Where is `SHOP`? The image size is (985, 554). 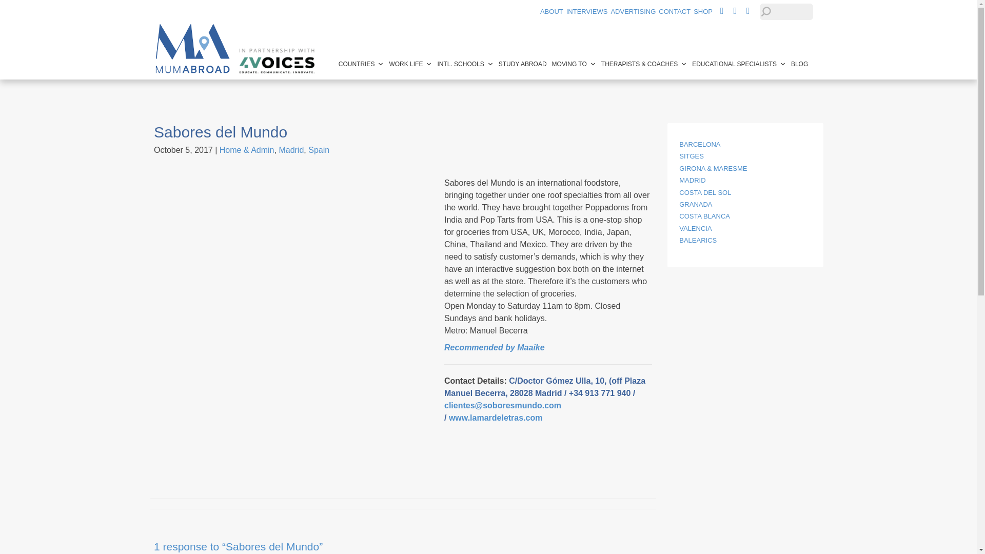 SHOP is located at coordinates (703, 11).